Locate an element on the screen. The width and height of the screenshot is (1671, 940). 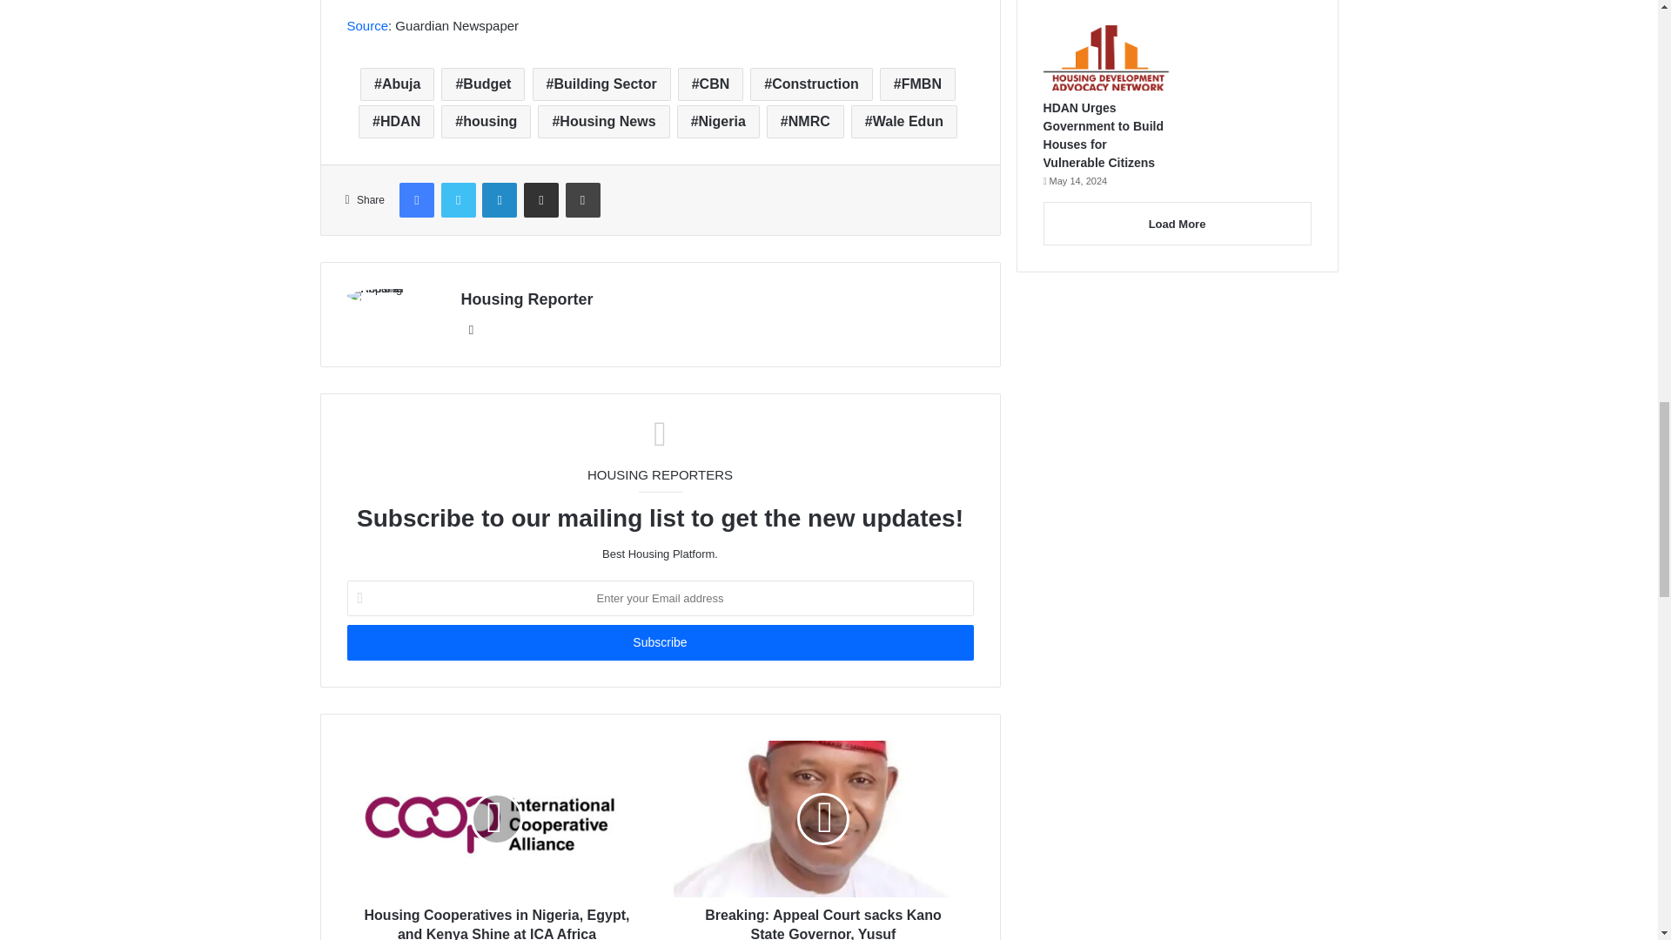
housing is located at coordinates (486, 121).